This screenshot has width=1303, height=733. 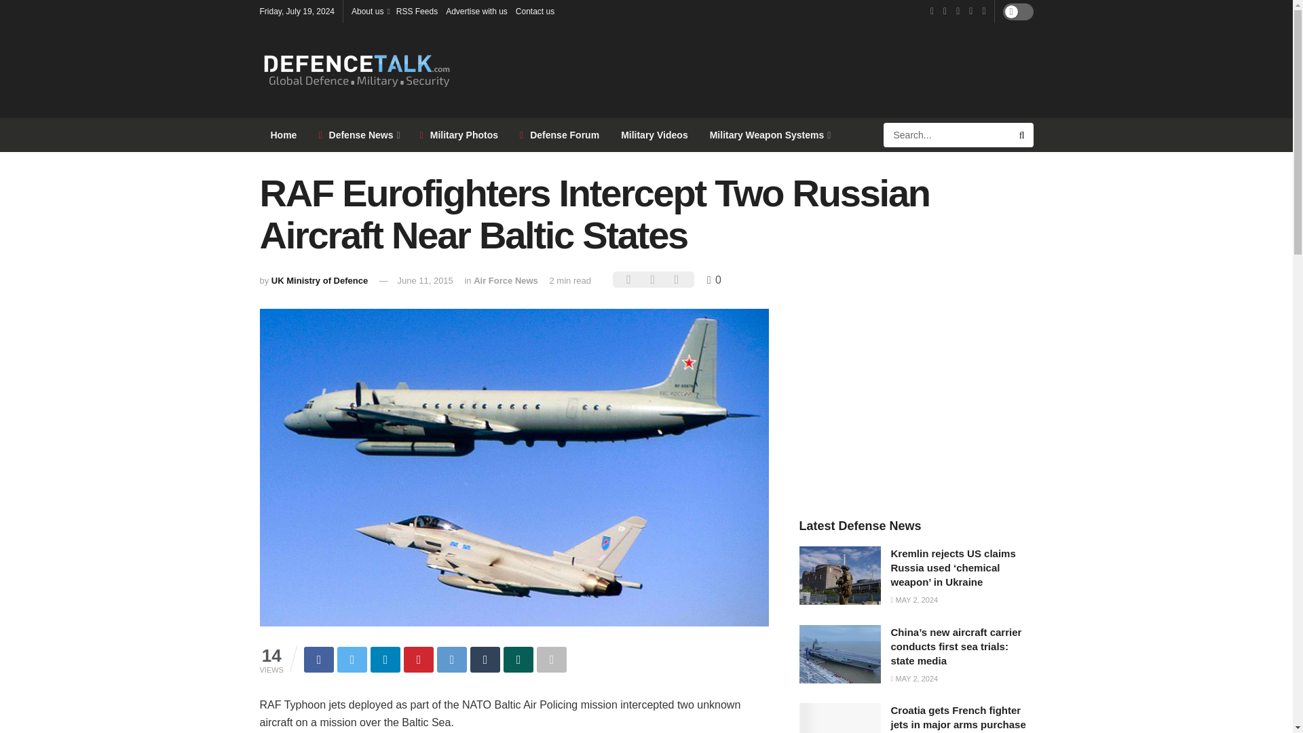 What do you see at coordinates (370, 11) in the screenshot?
I see `About us` at bounding box center [370, 11].